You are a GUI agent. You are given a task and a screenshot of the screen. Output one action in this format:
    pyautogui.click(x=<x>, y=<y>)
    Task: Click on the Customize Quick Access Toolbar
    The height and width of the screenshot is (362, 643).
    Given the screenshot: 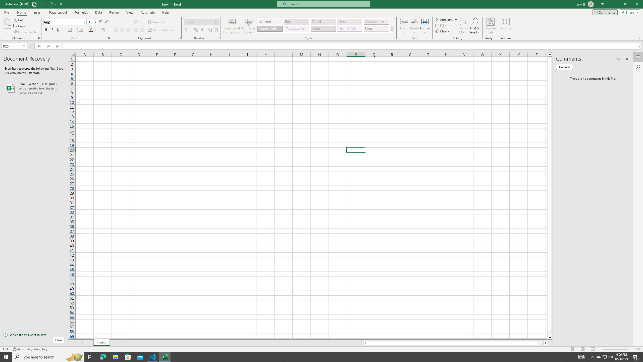 What is the action you would take?
    pyautogui.click(x=61, y=4)
    